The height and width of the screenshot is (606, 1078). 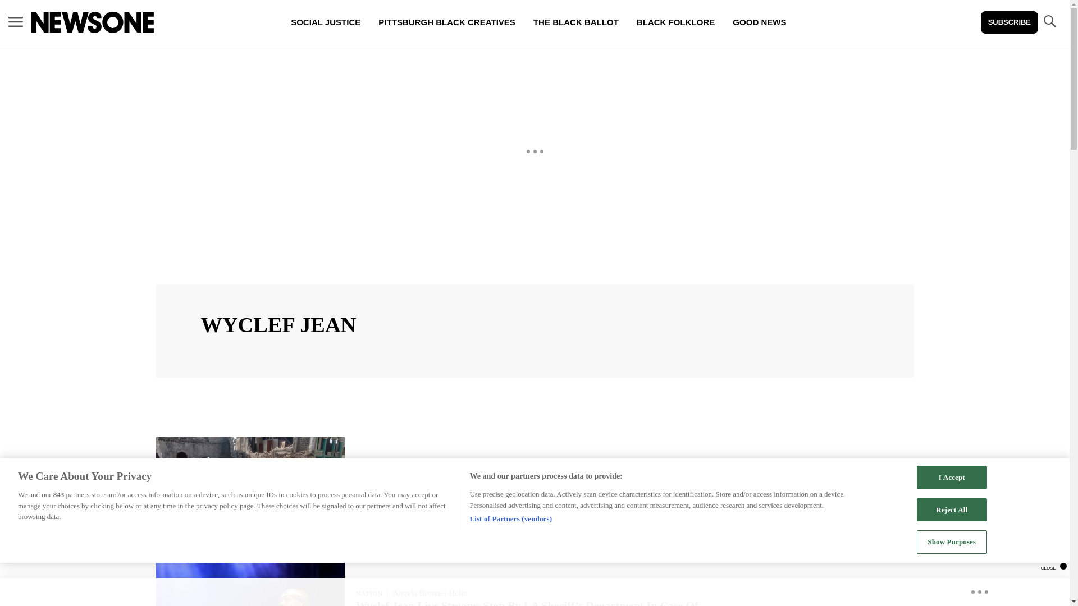 What do you see at coordinates (401, 487) in the screenshot?
I see `How To Help Haiti` at bounding box center [401, 487].